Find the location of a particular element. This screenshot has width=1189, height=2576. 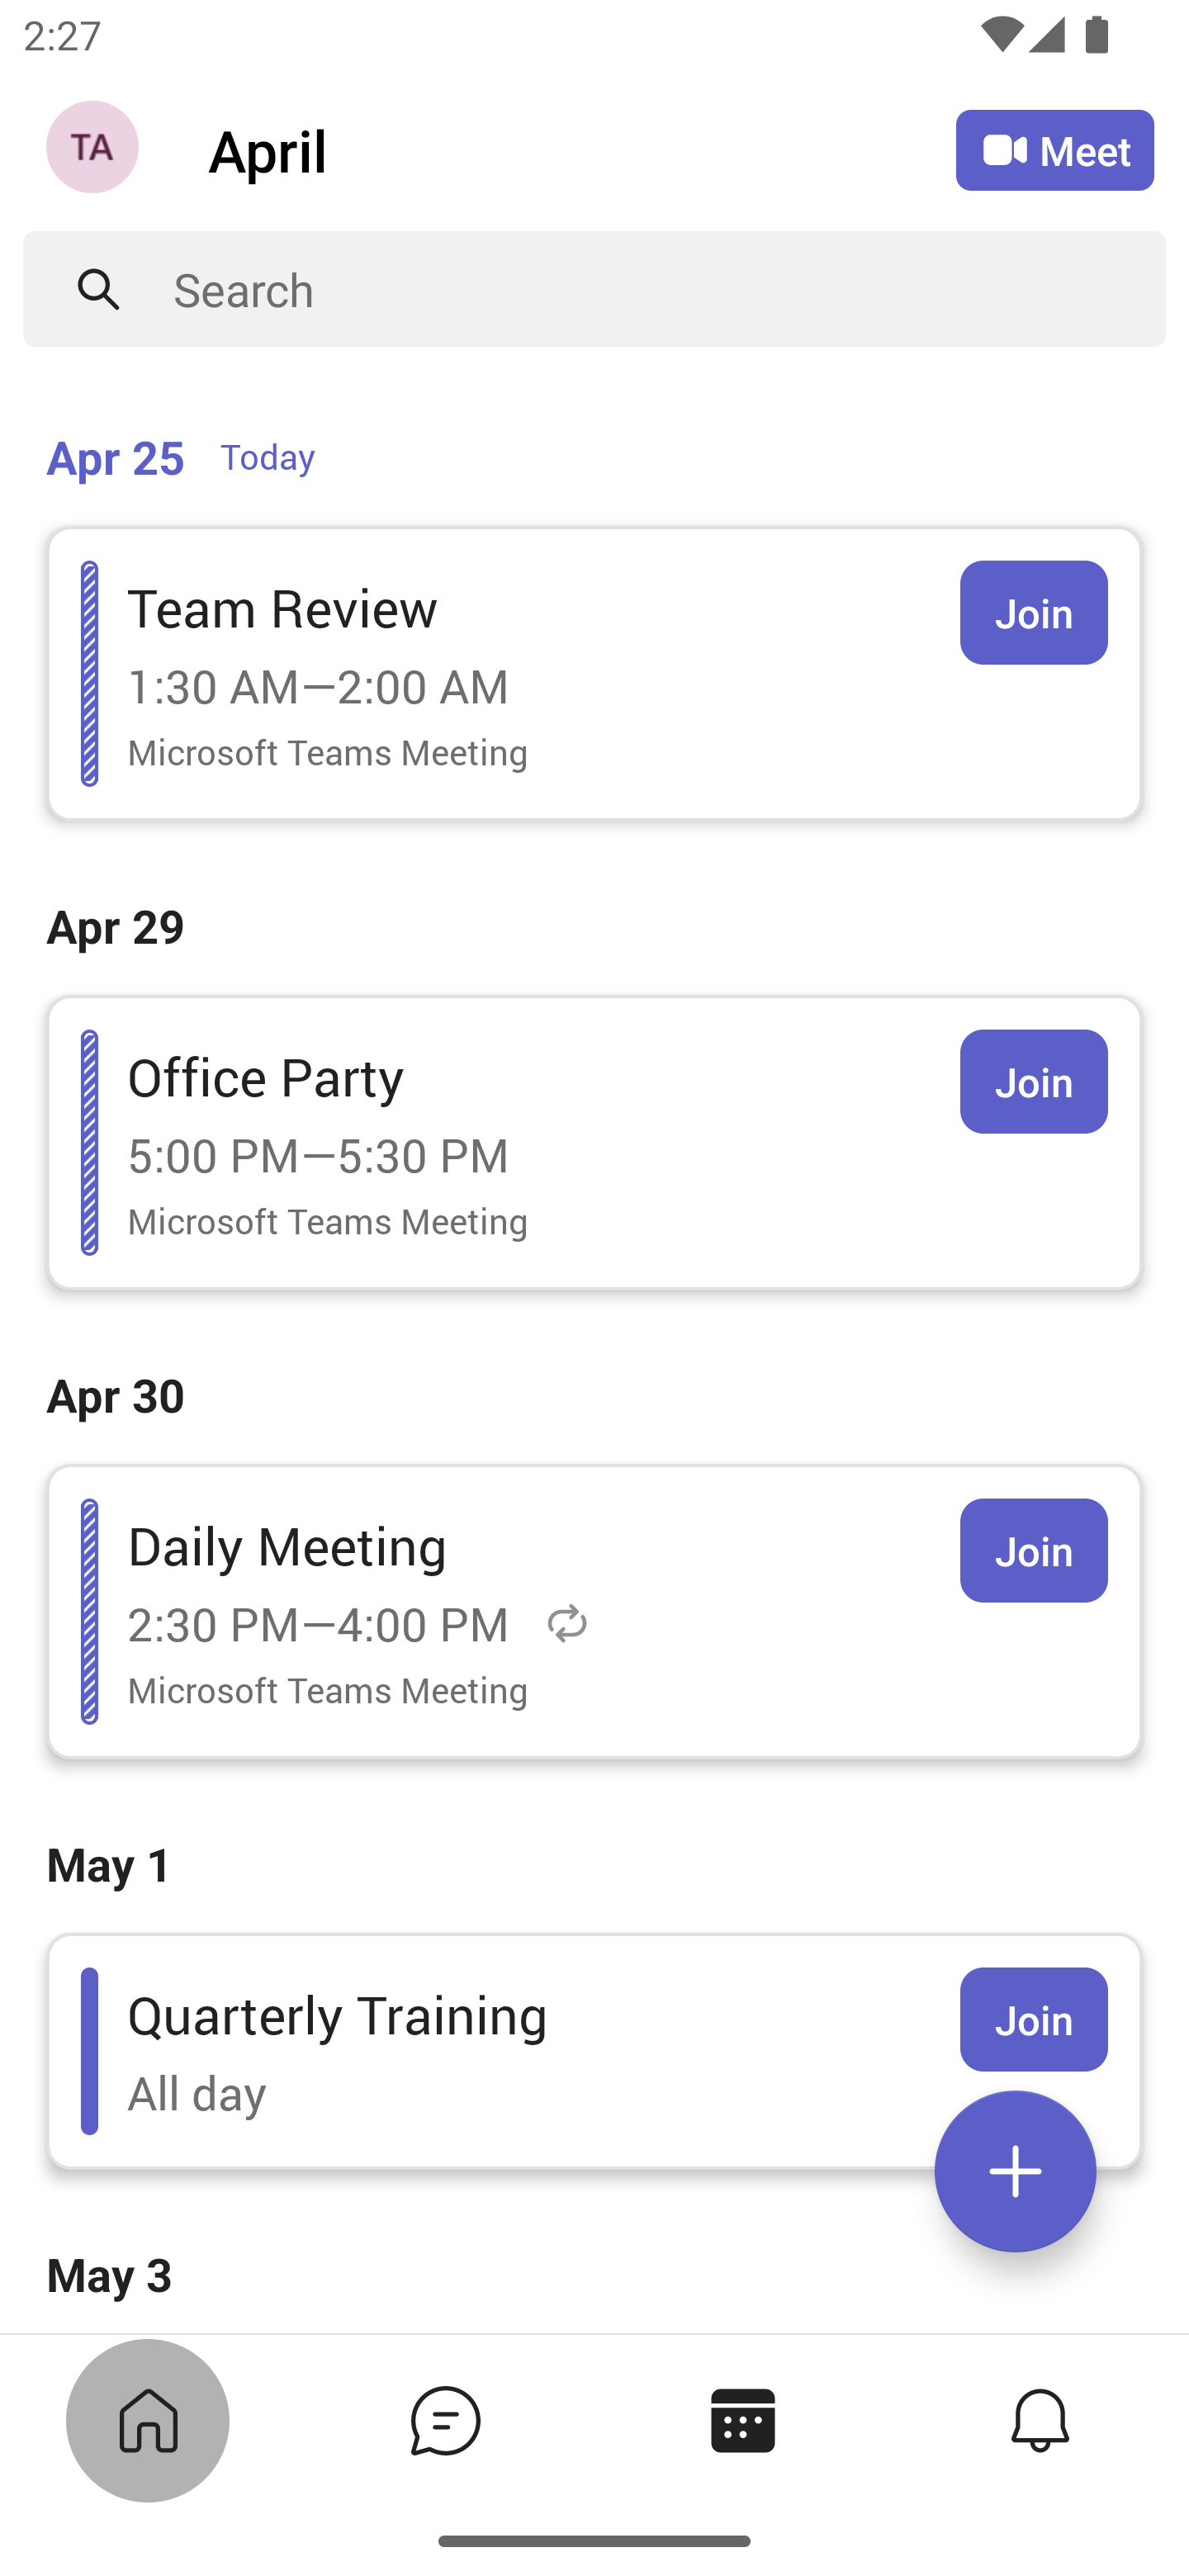

Join is located at coordinates (1034, 613).